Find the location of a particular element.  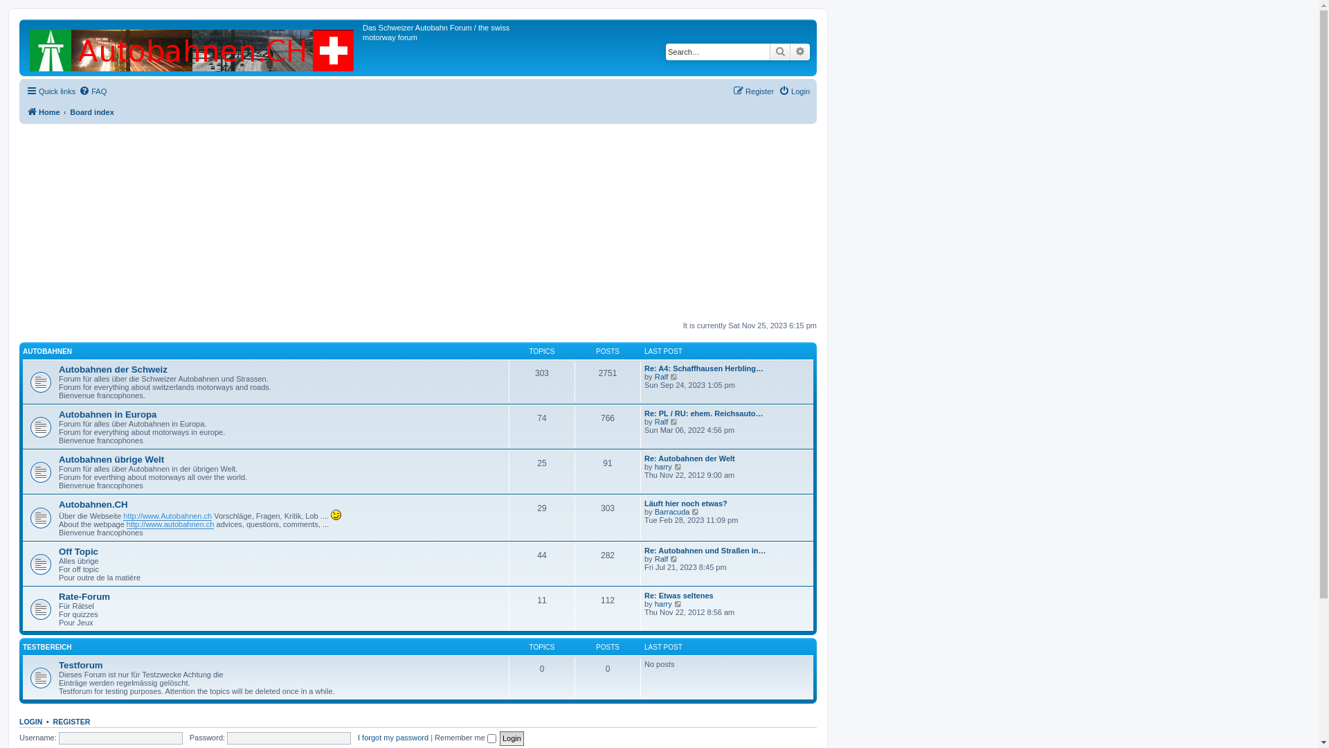

Re: Etwas seltenes is located at coordinates (679, 596).